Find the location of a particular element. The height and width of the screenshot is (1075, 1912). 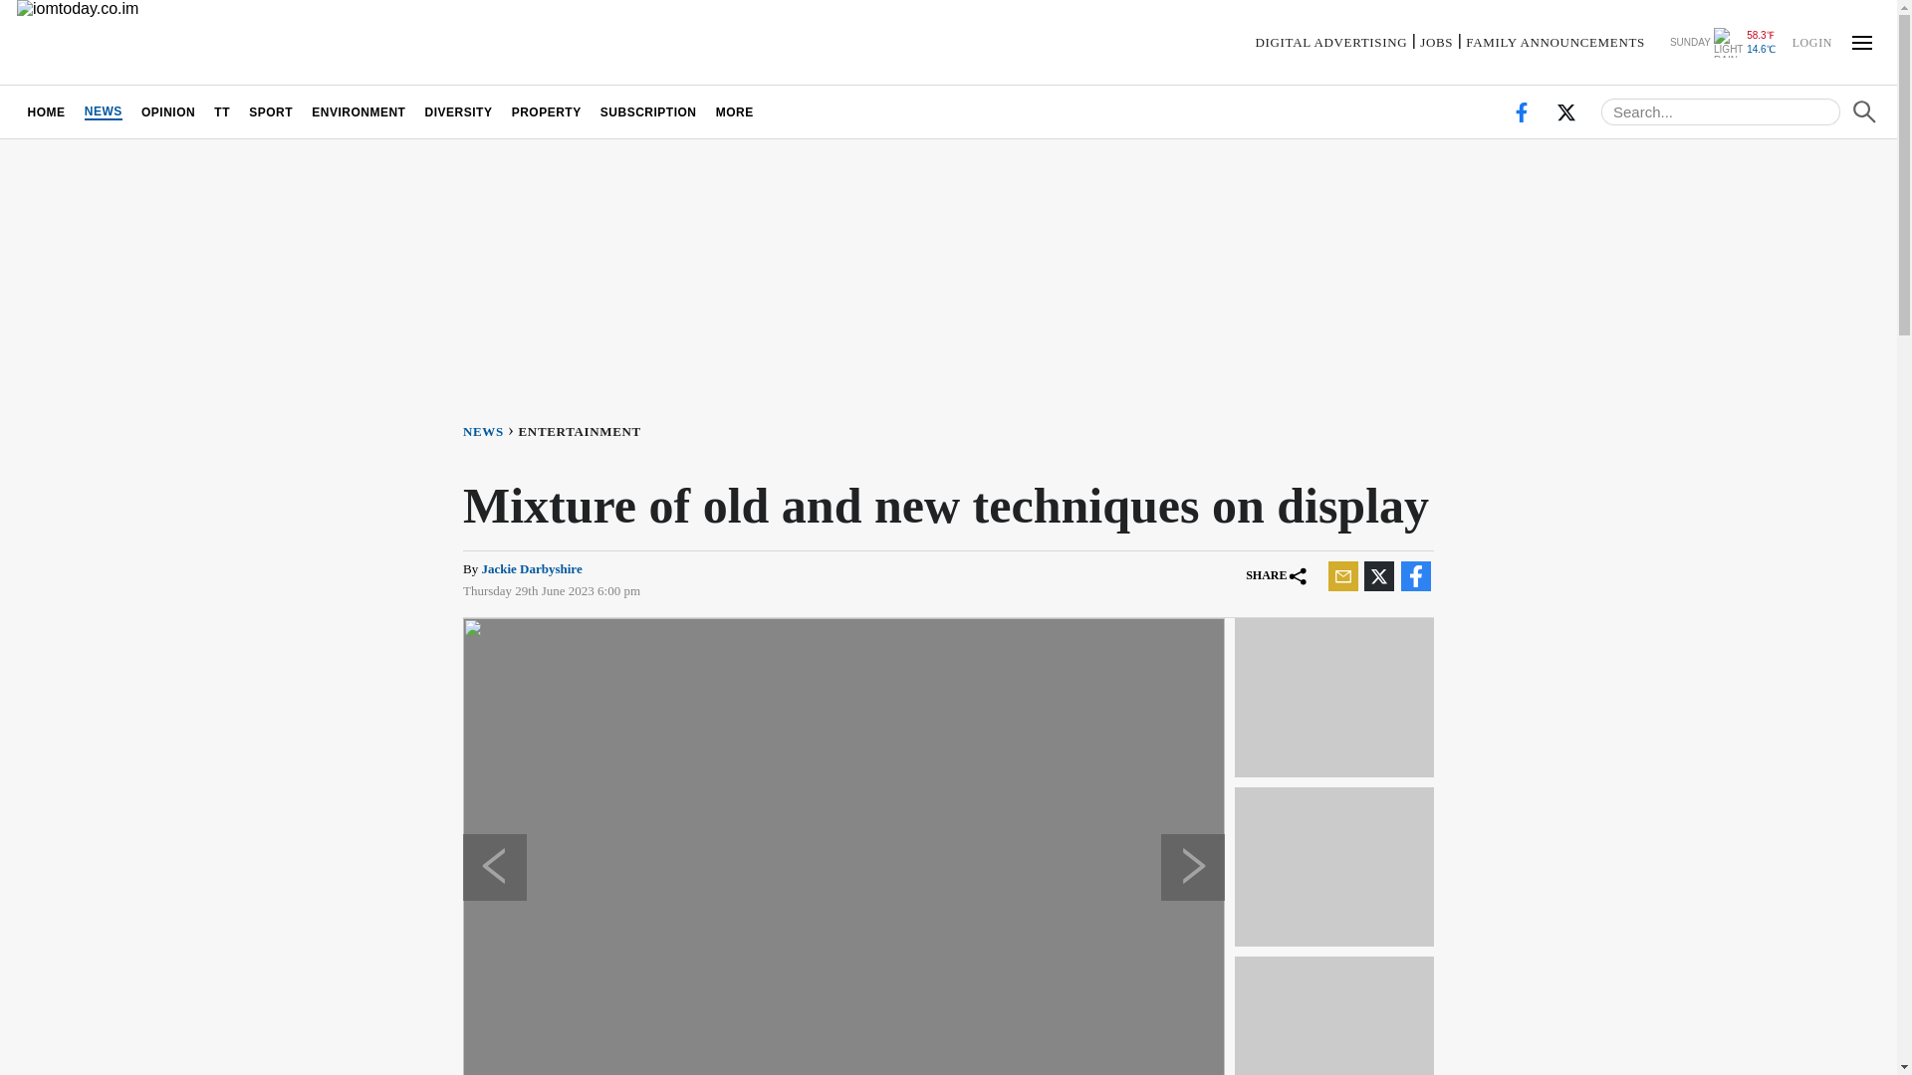

OPINION is located at coordinates (167, 111).